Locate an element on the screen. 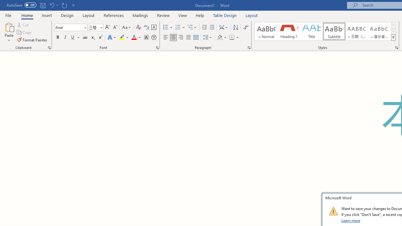  Text Highlight Color Yellow is located at coordinates (122, 38).